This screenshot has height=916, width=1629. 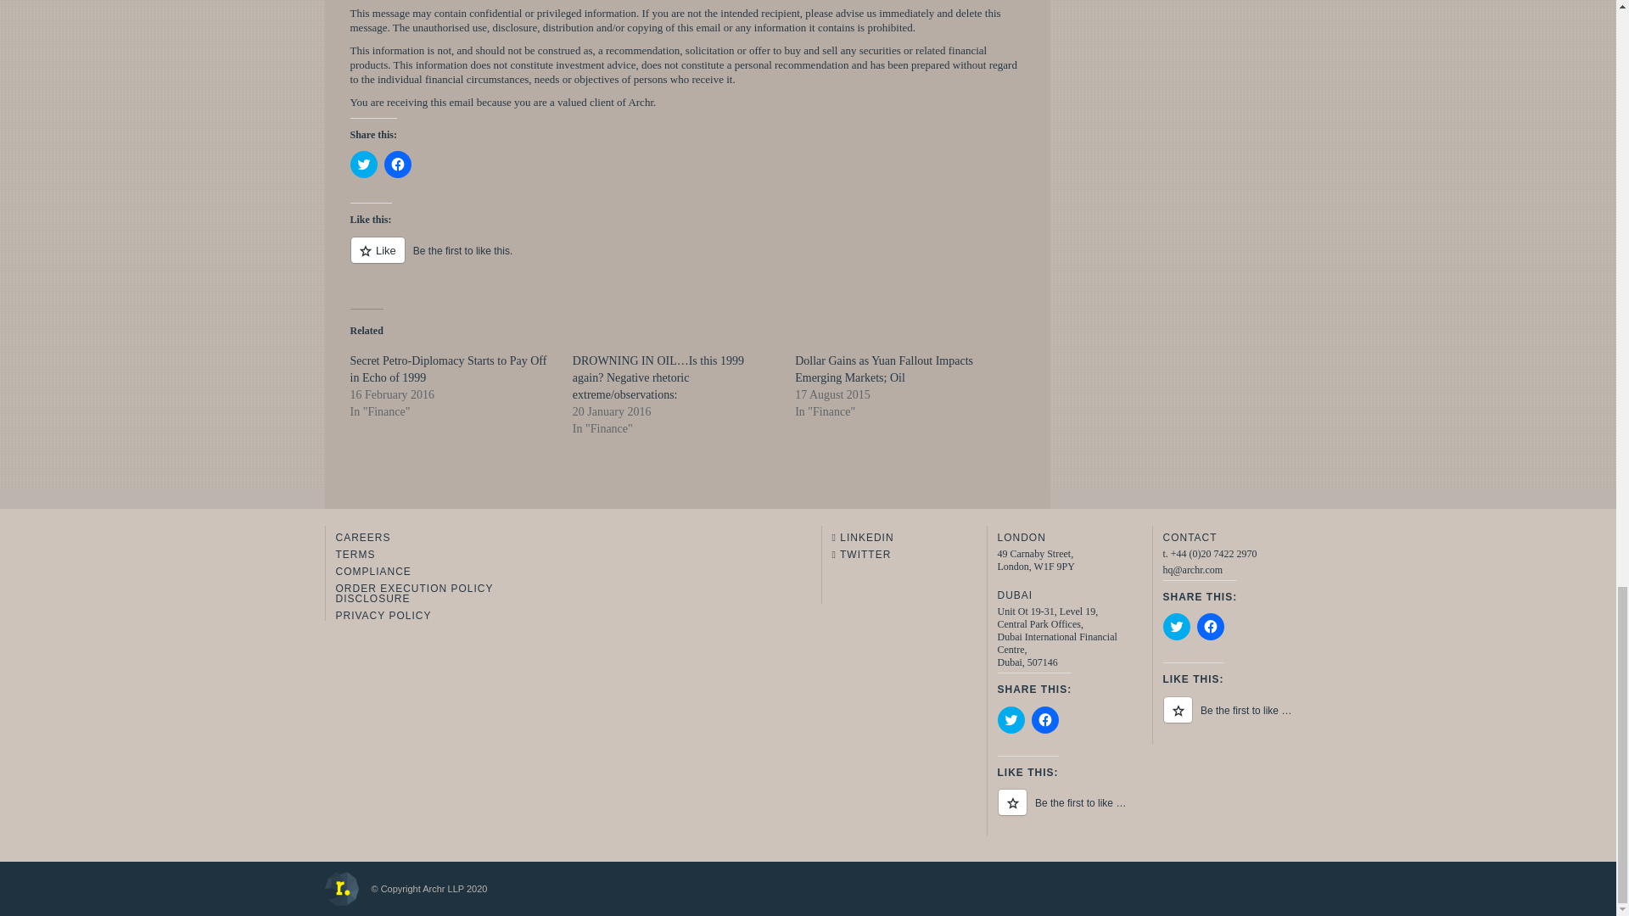 What do you see at coordinates (883, 368) in the screenshot?
I see `Dollar Gains as Yuan Fallout Impacts Emerging Markets; Oil` at bounding box center [883, 368].